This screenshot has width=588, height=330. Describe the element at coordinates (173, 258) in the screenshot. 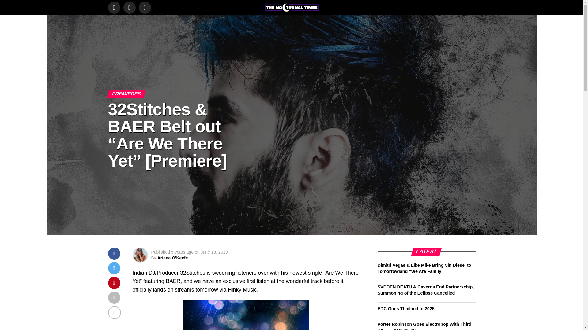

I see `Posts by Ariana O'Keefe` at that location.